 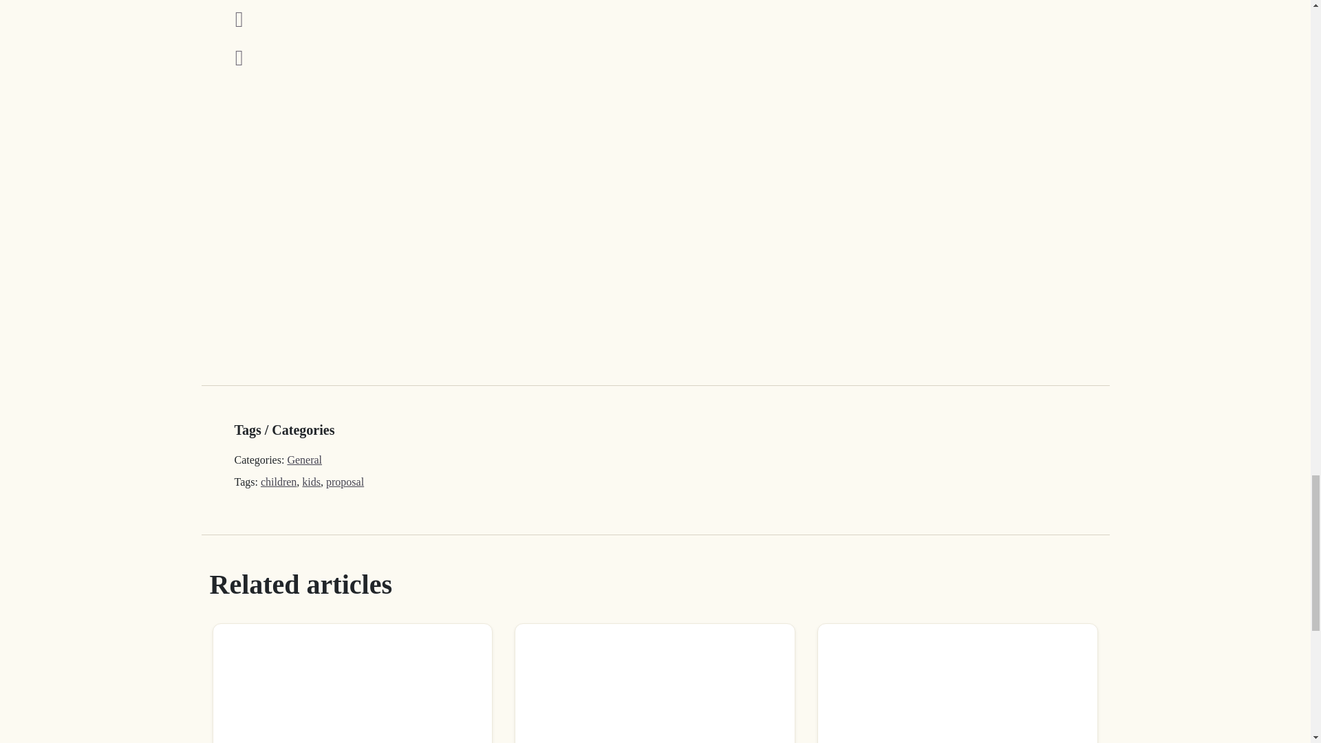 What do you see at coordinates (278, 482) in the screenshot?
I see `children` at bounding box center [278, 482].